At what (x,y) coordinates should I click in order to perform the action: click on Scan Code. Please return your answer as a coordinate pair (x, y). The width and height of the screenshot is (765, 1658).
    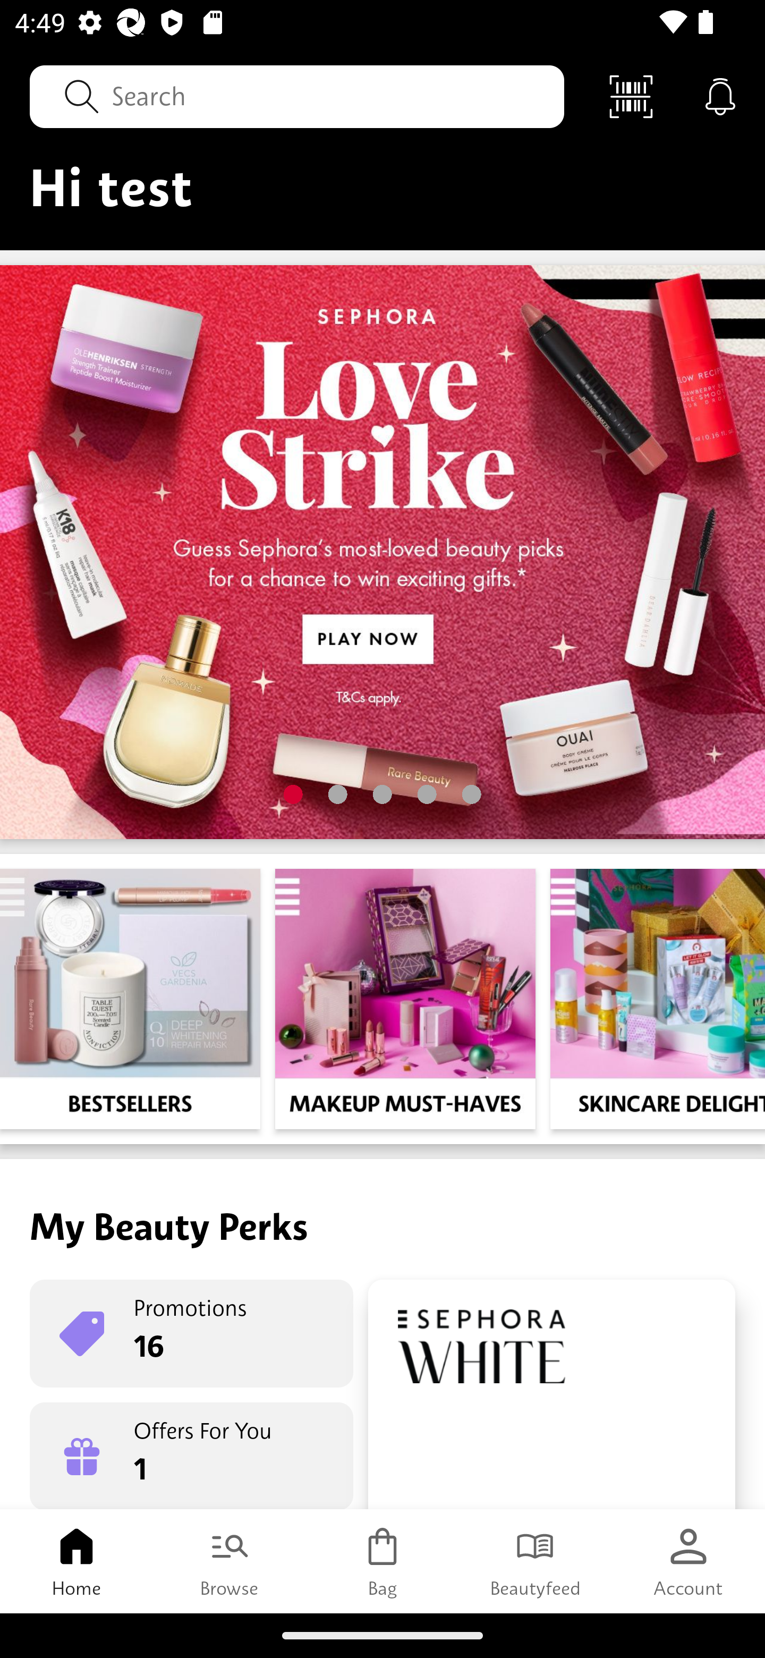
    Looking at the image, I should click on (631, 96).